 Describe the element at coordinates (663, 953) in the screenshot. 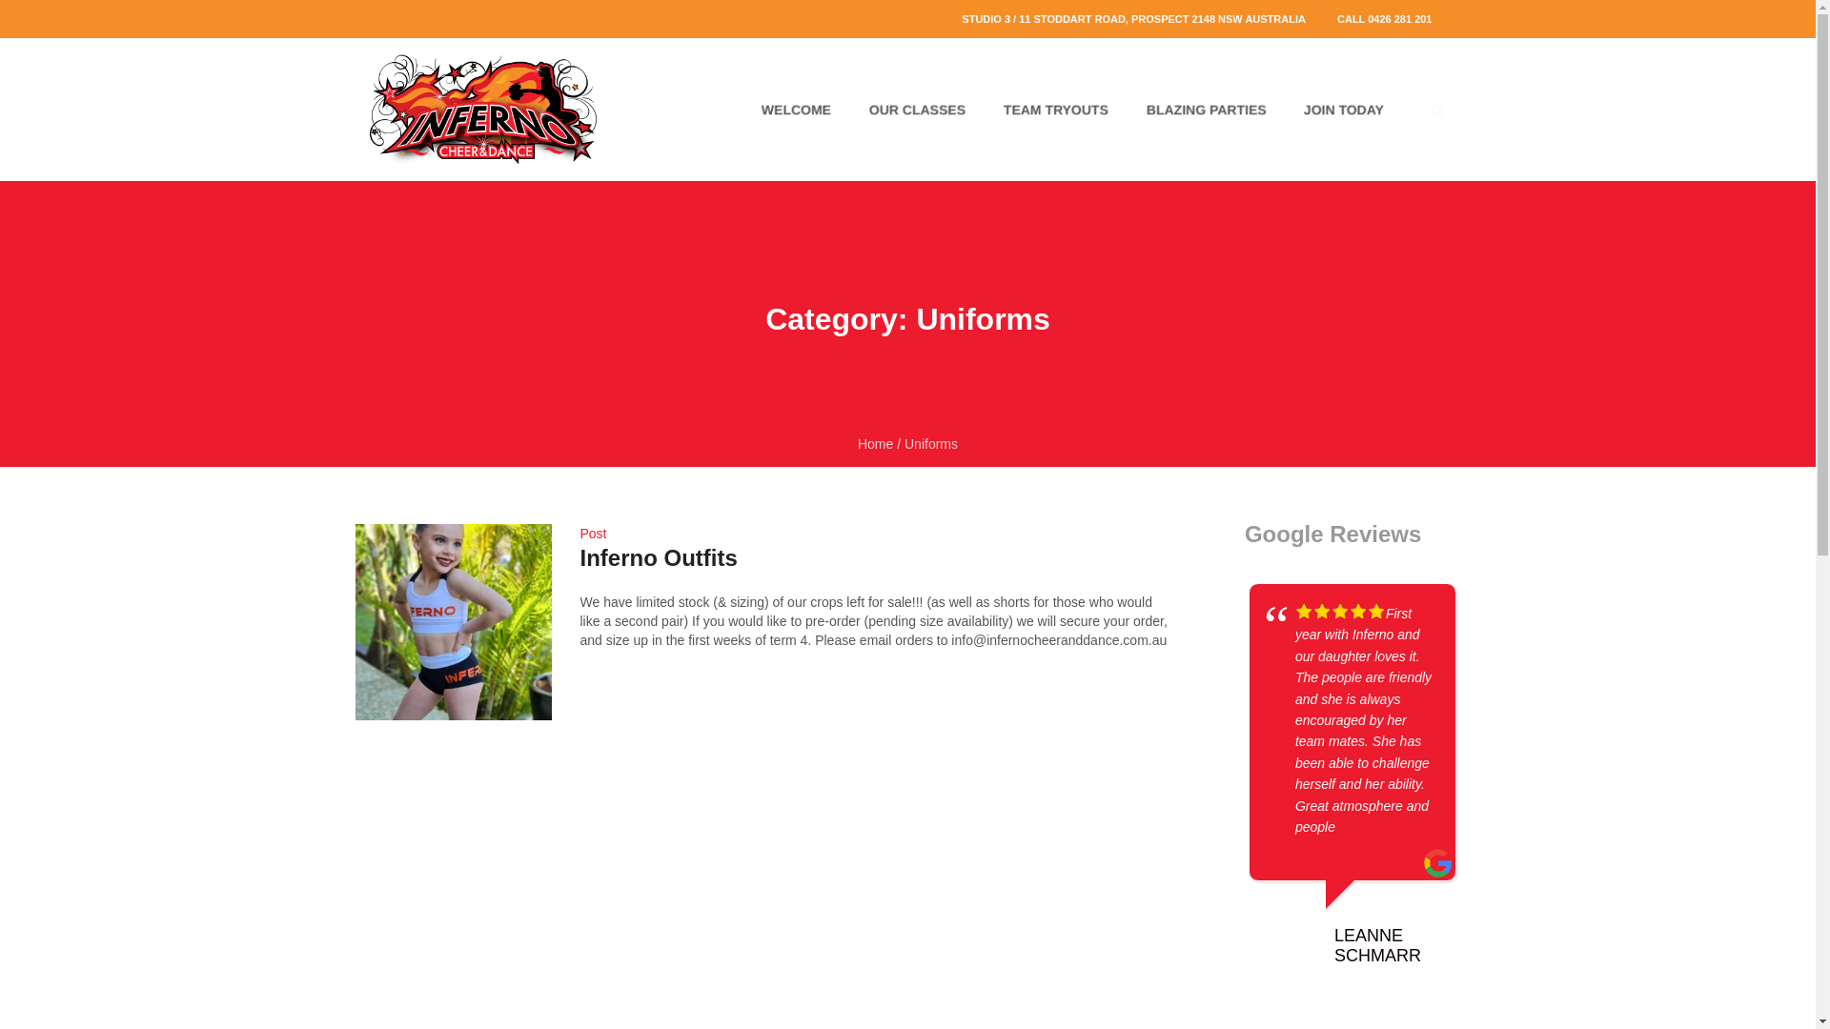

I see `Privacy` at that location.